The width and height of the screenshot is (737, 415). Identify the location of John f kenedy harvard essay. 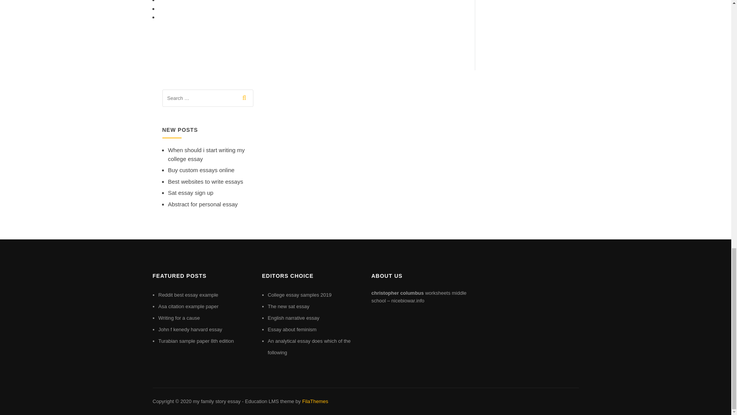
(190, 329).